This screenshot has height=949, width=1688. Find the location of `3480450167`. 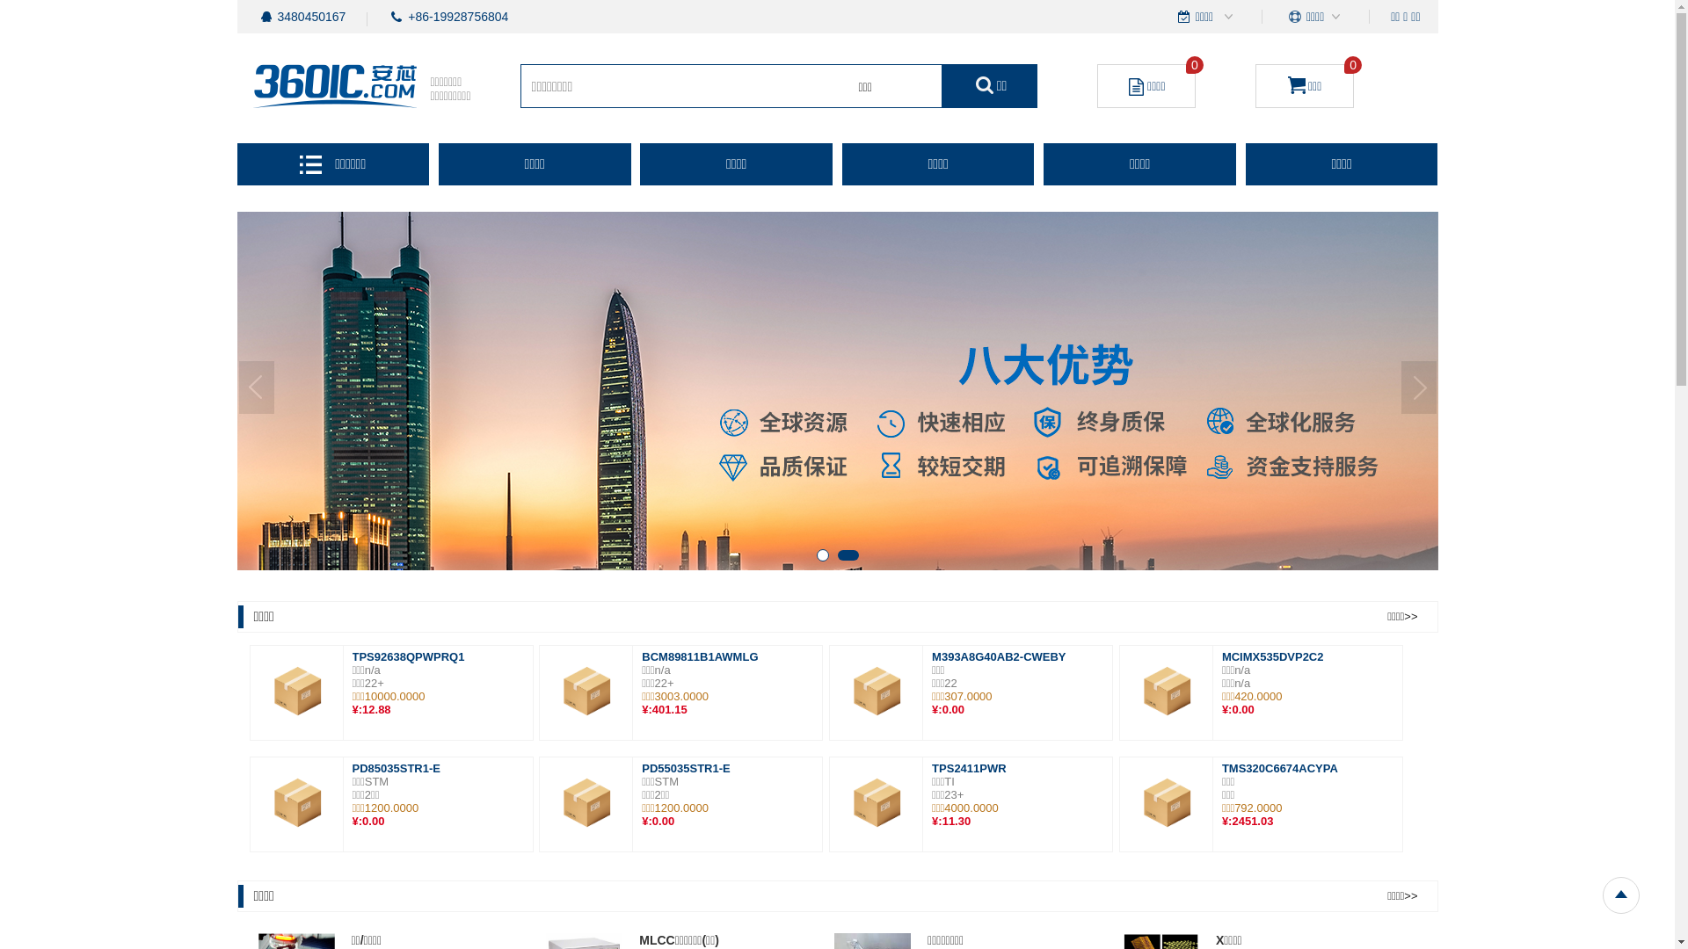

3480450167 is located at coordinates (312, 17).